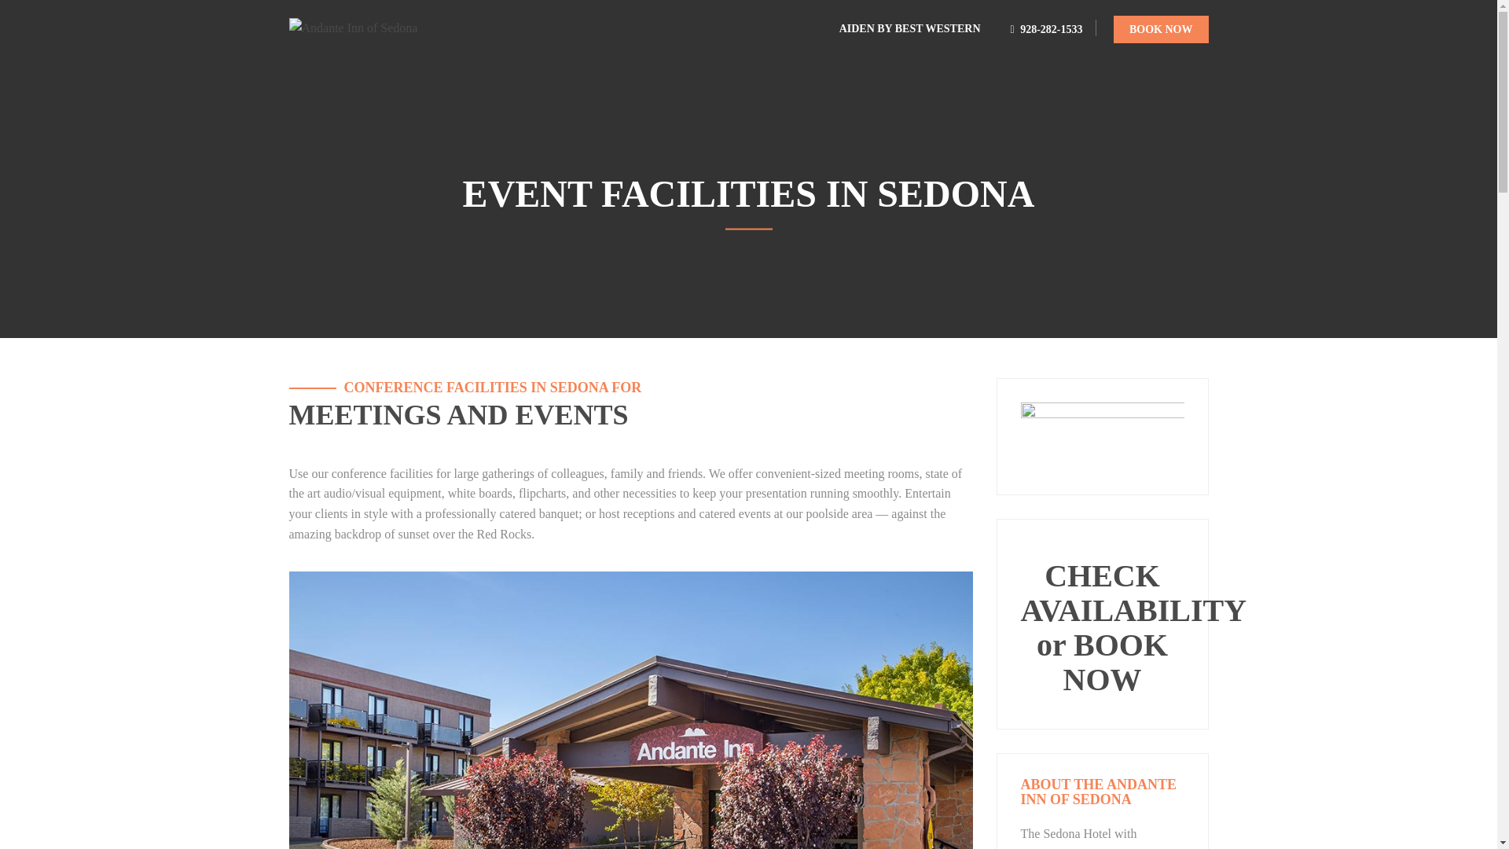 This screenshot has height=849, width=1509. I want to click on AIDEN BY BEST WESTERN, so click(910, 27).